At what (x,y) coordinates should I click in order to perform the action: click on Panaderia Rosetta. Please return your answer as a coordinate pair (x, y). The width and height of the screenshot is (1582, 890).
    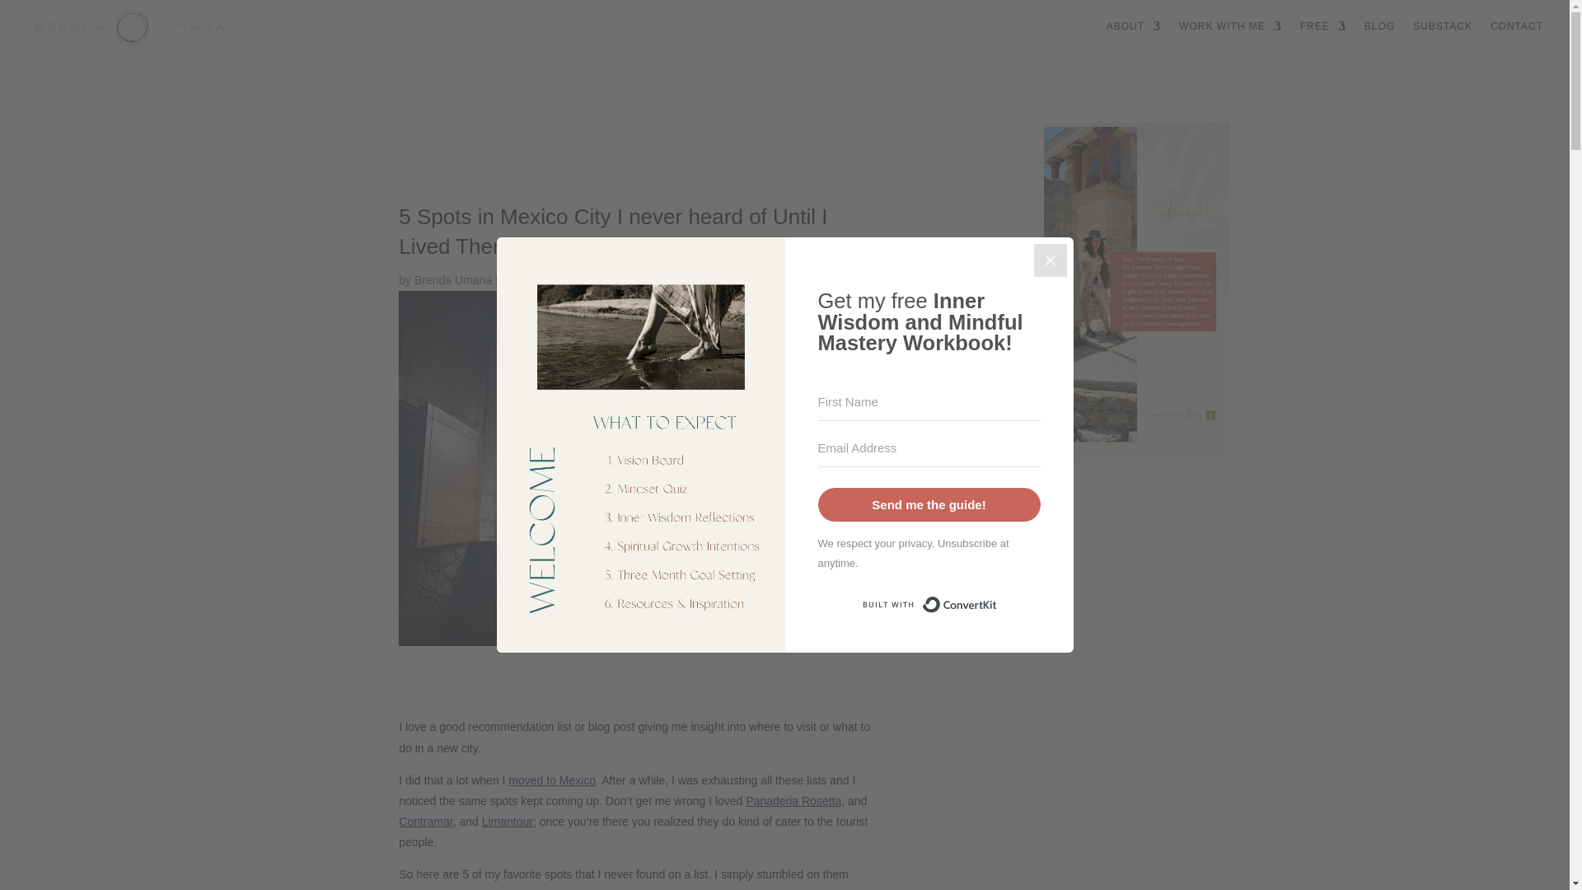
    Looking at the image, I should click on (793, 801).